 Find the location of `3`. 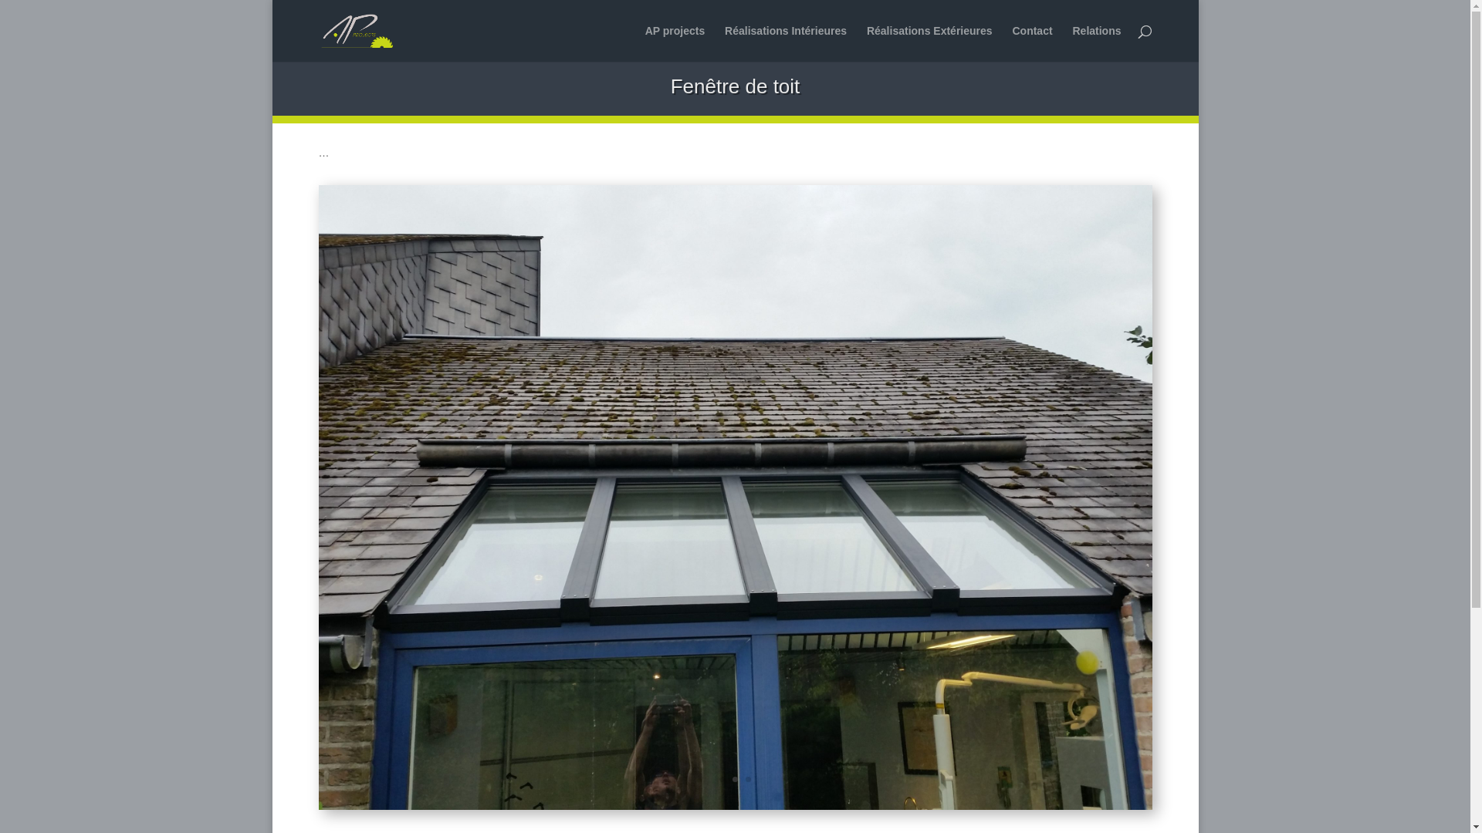

3 is located at coordinates (748, 779).